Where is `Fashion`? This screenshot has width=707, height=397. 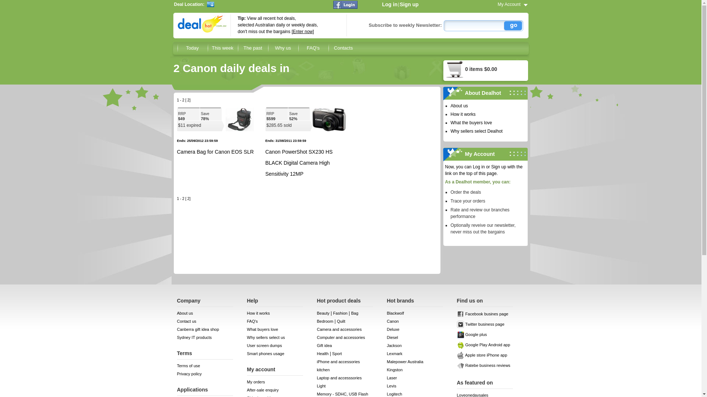
Fashion is located at coordinates (340, 313).